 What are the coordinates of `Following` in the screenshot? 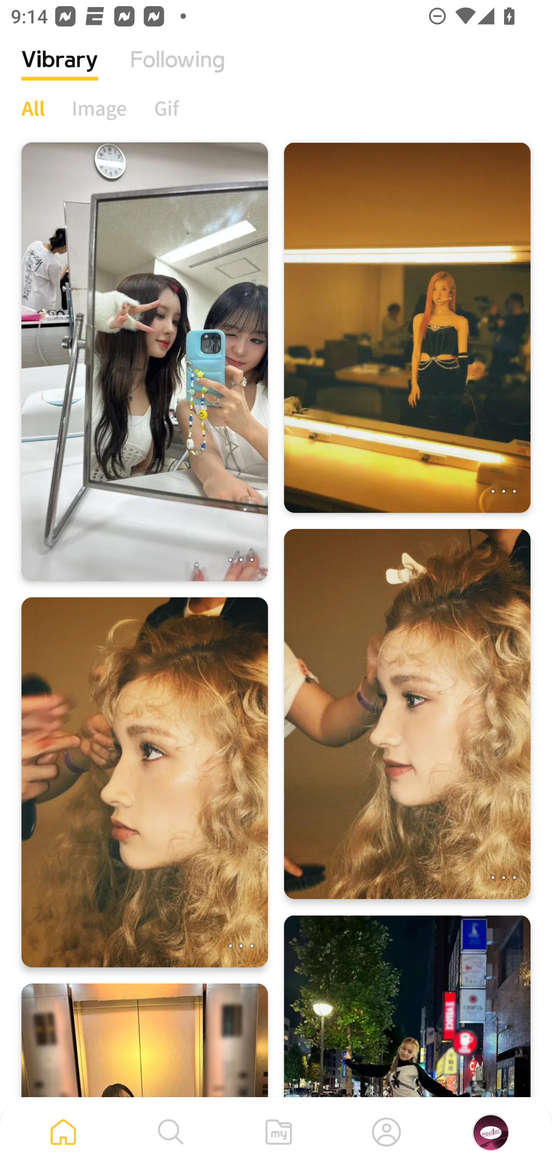 It's located at (177, 71).